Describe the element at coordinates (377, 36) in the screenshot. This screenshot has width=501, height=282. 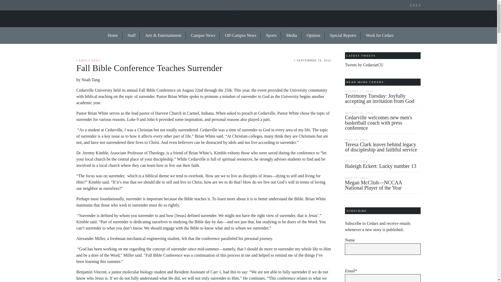
I see `Work for Cedars` at that location.